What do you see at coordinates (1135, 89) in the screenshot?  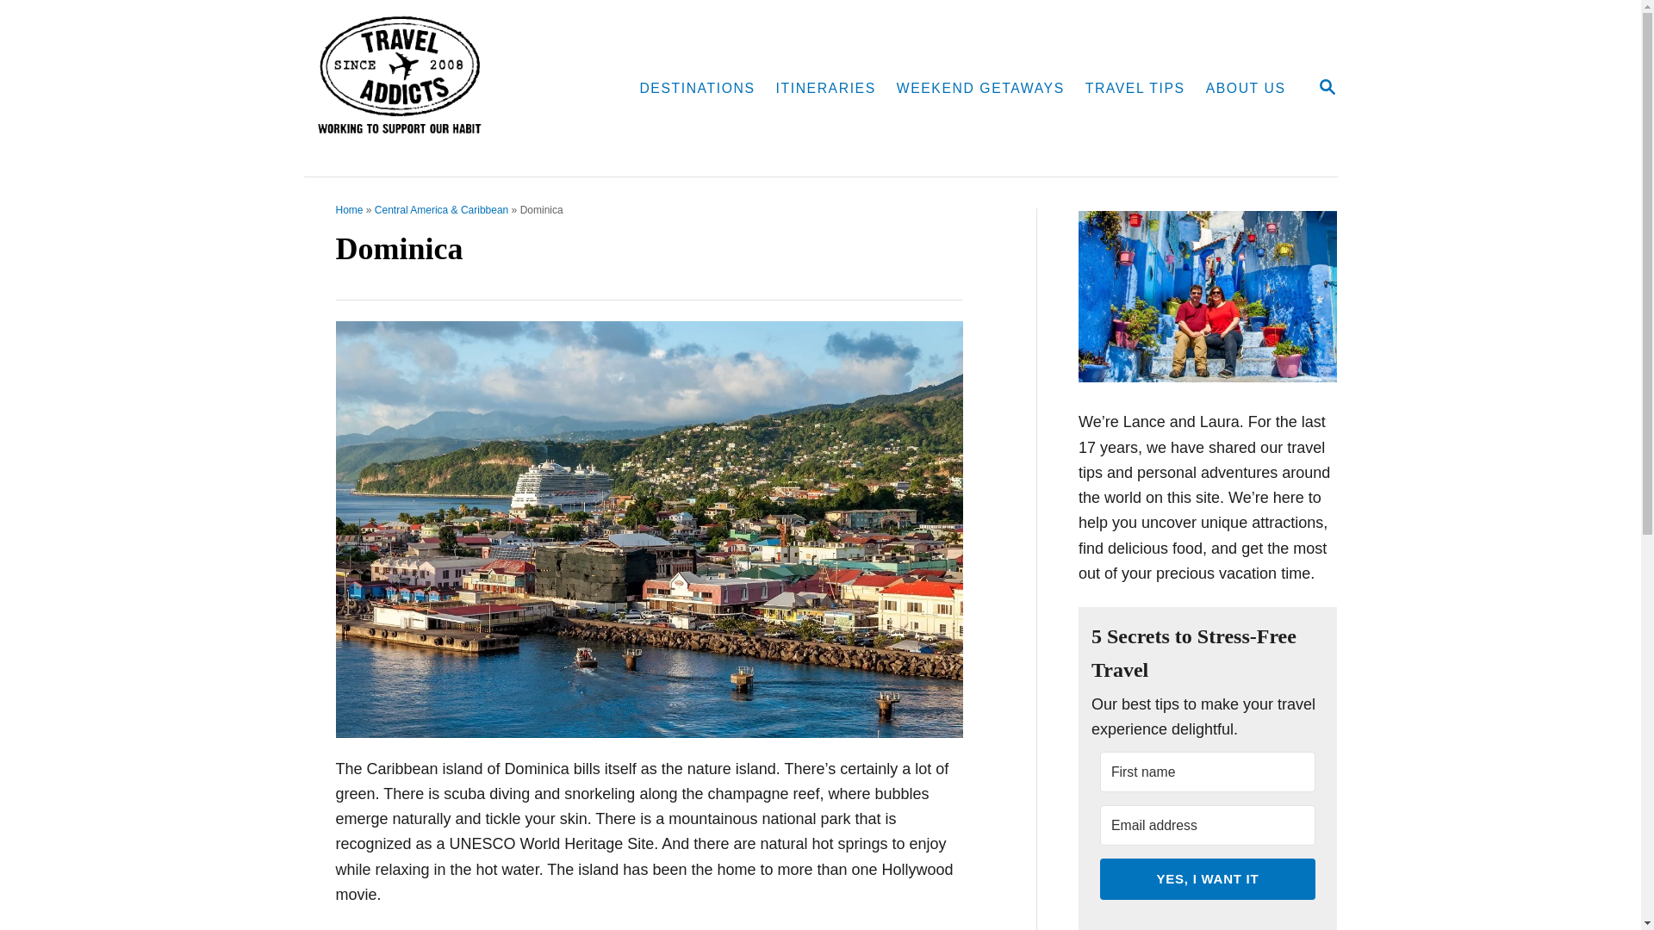 I see `TRAVEL TIPS` at bounding box center [1135, 89].